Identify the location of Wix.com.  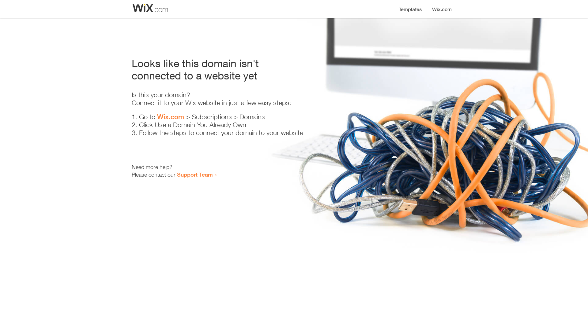
(171, 117).